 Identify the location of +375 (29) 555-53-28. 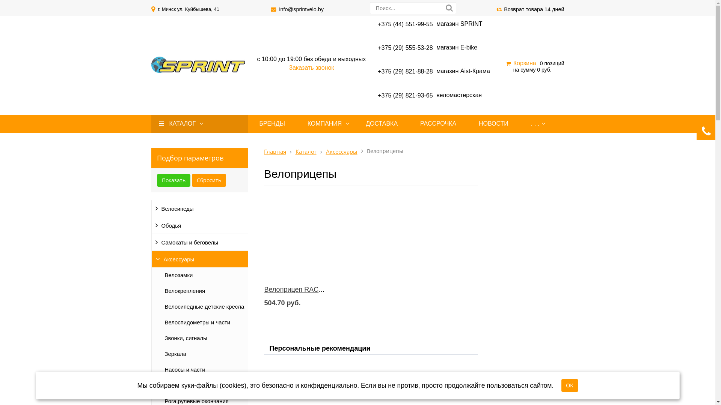
(405, 48).